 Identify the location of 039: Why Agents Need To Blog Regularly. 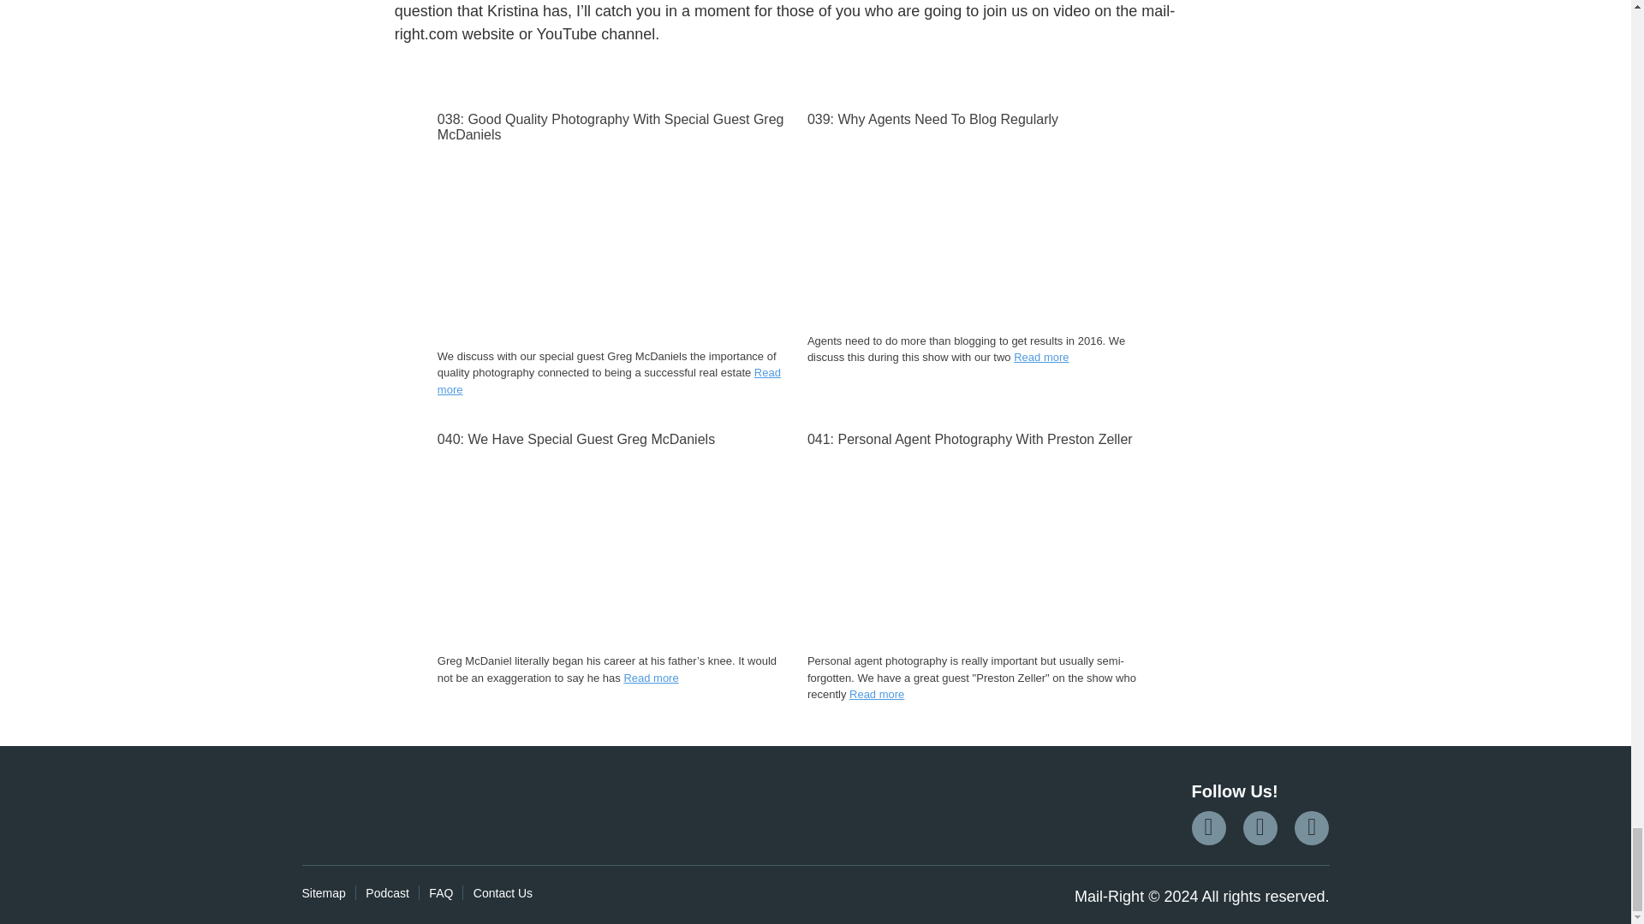
(981, 120).